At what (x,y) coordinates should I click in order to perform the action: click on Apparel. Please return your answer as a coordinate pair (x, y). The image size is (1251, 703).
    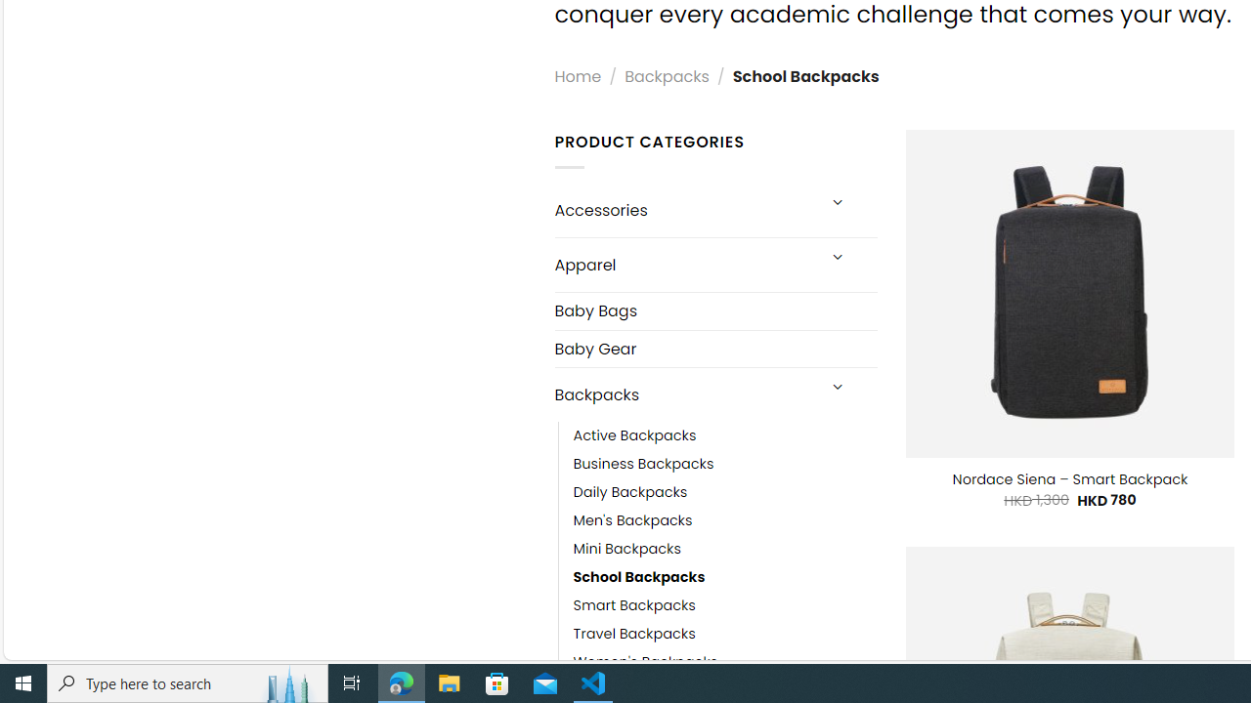
    Looking at the image, I should click on (684, 264).